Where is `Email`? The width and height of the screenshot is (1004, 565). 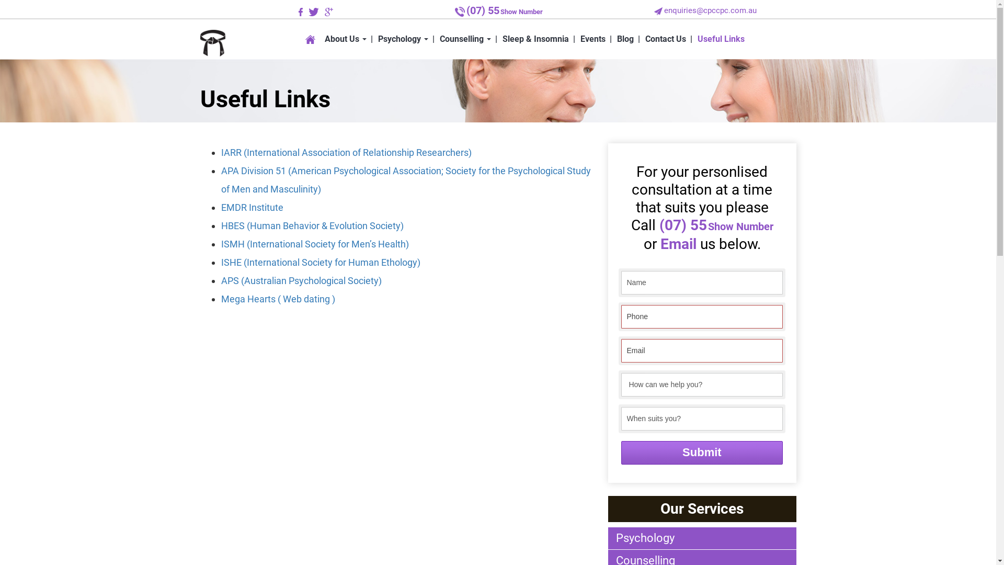
Email is located at coordinates (680, 244).